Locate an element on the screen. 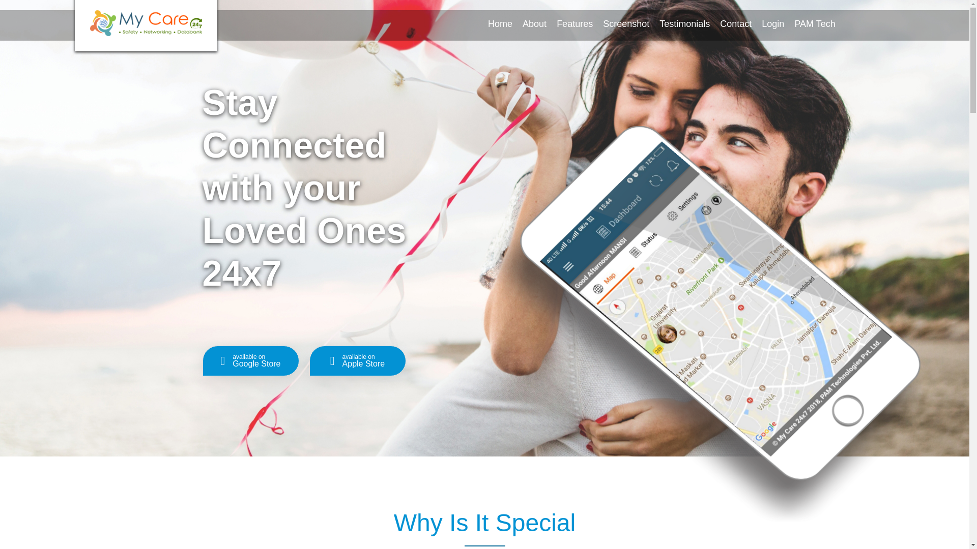 This screenshot has height=549, width=977. Contact is located at coordinates (250, 361).